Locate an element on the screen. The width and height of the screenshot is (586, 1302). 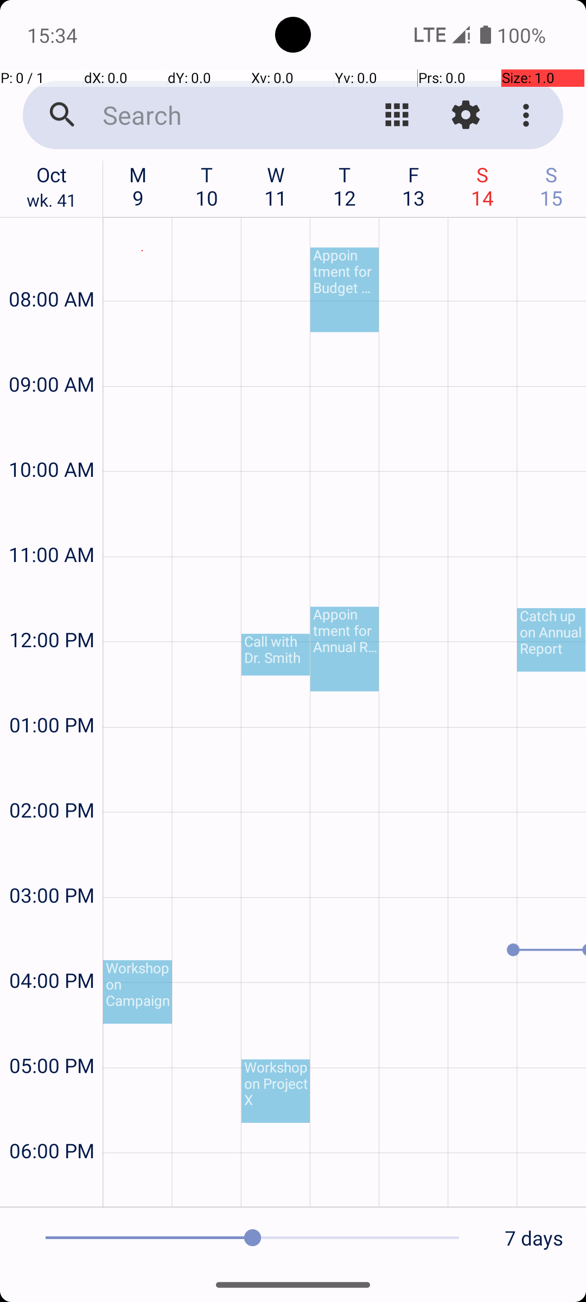
11:00 AM is located at coordinates (52, 525).